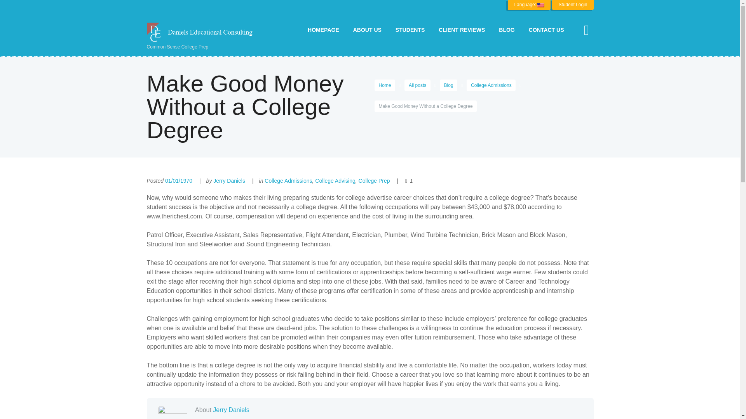  Describe the element at coordinates (203, 36) in the screenshot. I see `Common Sense College Prep` at that location.